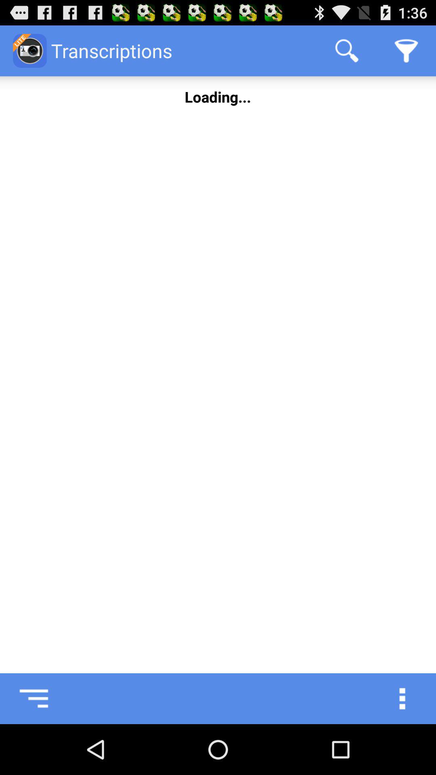 The image size is (436, 775). I want to click on this gives the more options, so click(411, 699).